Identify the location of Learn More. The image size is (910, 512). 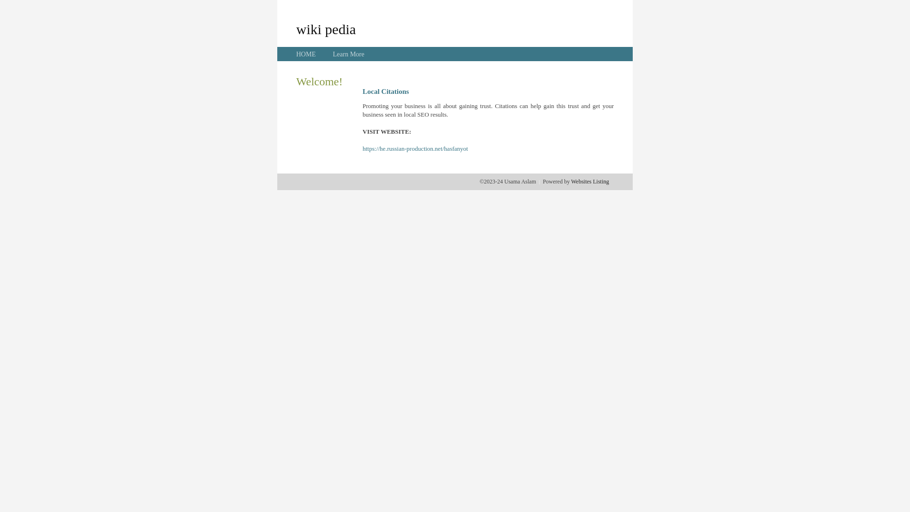
(348, 54).